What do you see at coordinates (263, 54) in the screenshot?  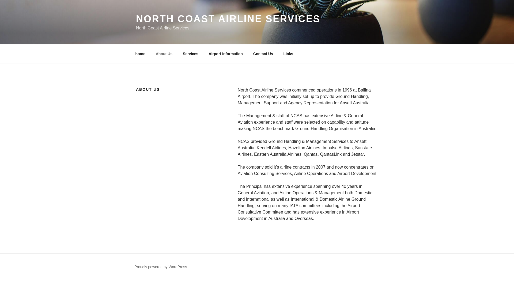 I see `Contact Us` at bounding box center [263, 54].